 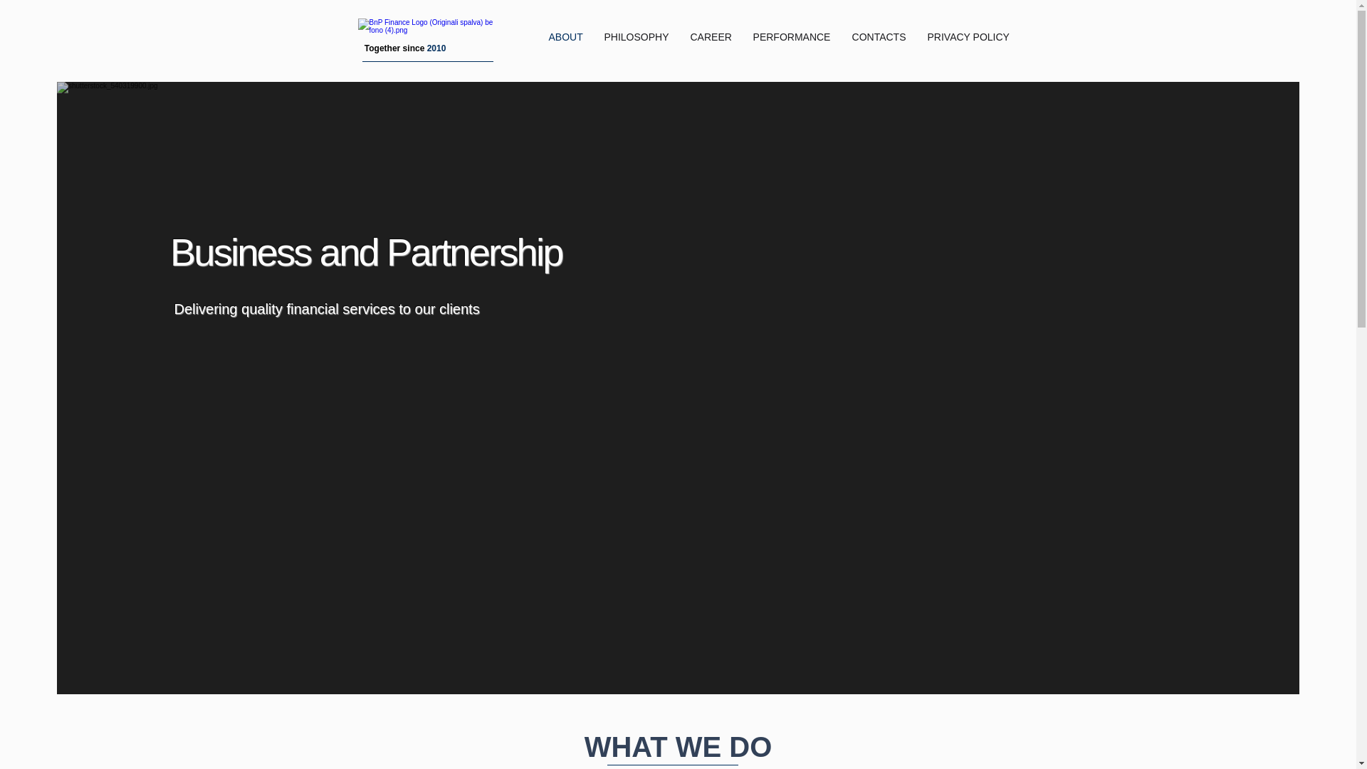 I want to click on PRIVACY POLICY, so click(x=968, y=36).